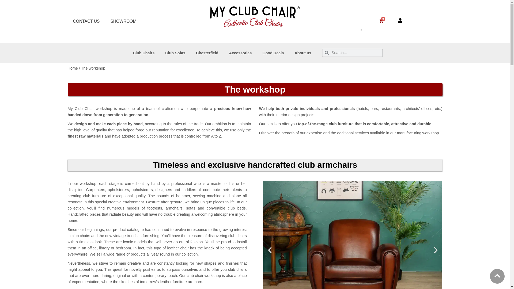 This screenshot has height=289, width=514. I want to click on Accessories, so click(240, 53).